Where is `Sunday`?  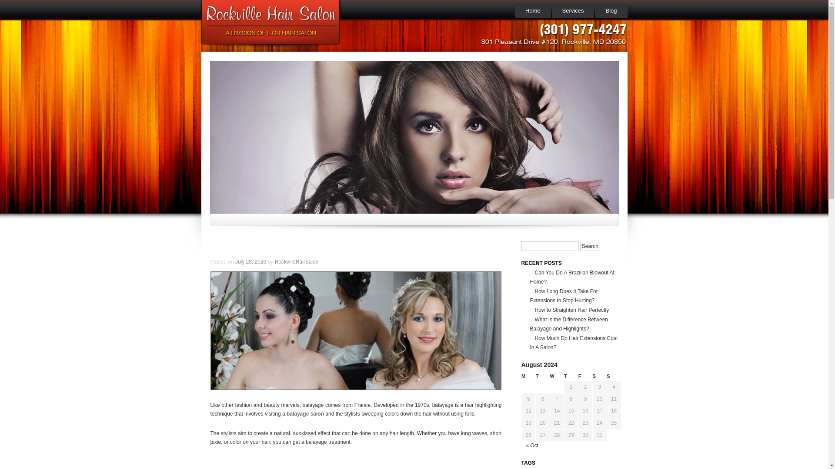 Sunday is located at coordinates (614, 377).